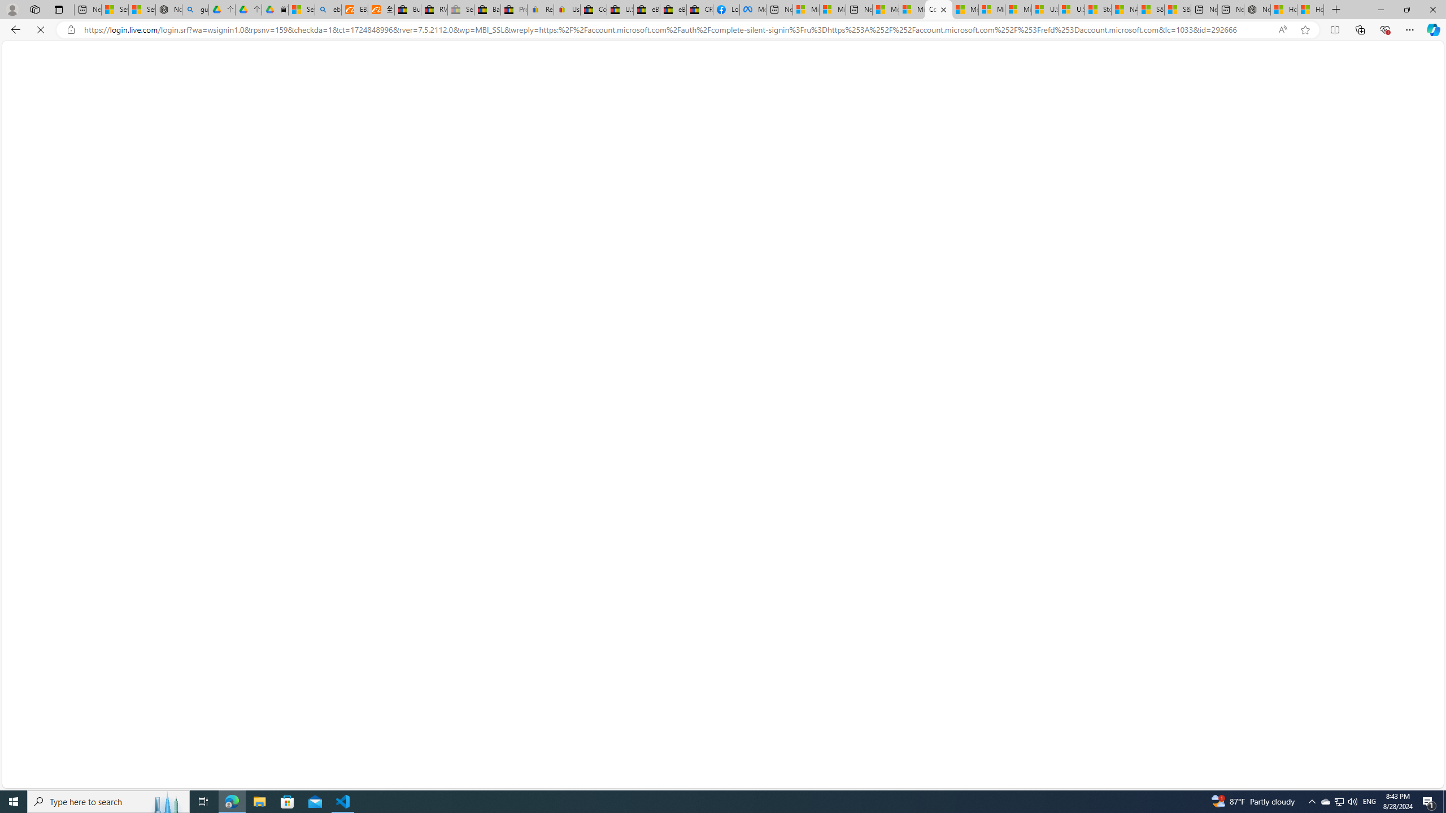  Describe the element at coordinates (460, 10) in the screenshot. I see `Sell worldwide with eBay - Sleeping` at that location.